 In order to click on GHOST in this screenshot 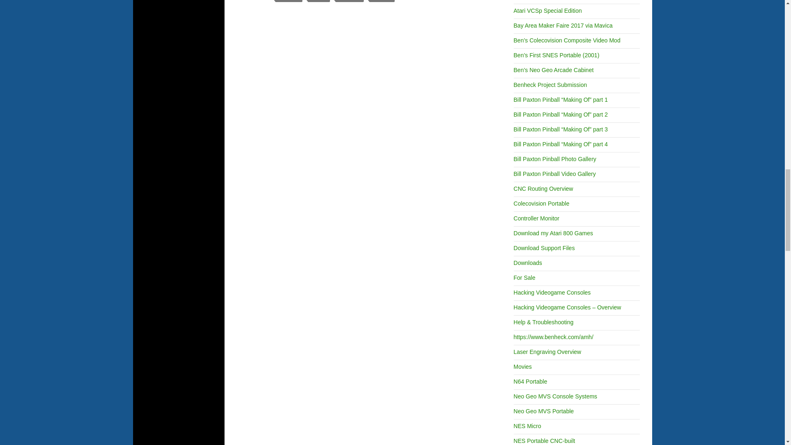, I will do `click(319, 1)`.